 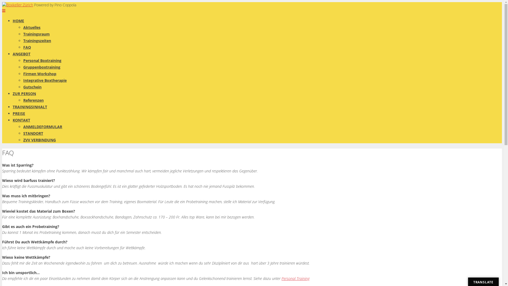 What do you see at coordinates (33, 100) in the screenshot?
I see `Referenzen` at bounding box center [33, 100].